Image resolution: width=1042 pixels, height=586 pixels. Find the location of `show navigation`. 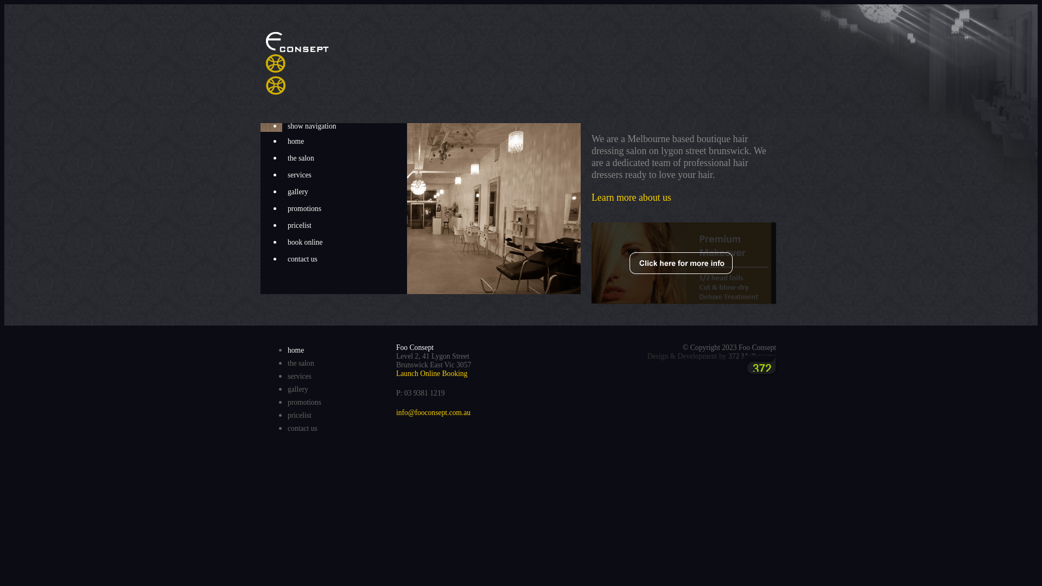

show navigation is located at coordinates (345, 126).